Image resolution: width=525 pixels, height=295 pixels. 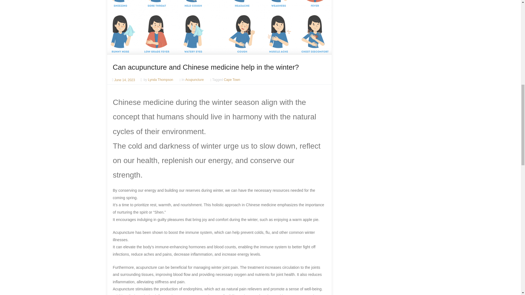 I want to click on Acupuncture, so click(x=194, y=80).